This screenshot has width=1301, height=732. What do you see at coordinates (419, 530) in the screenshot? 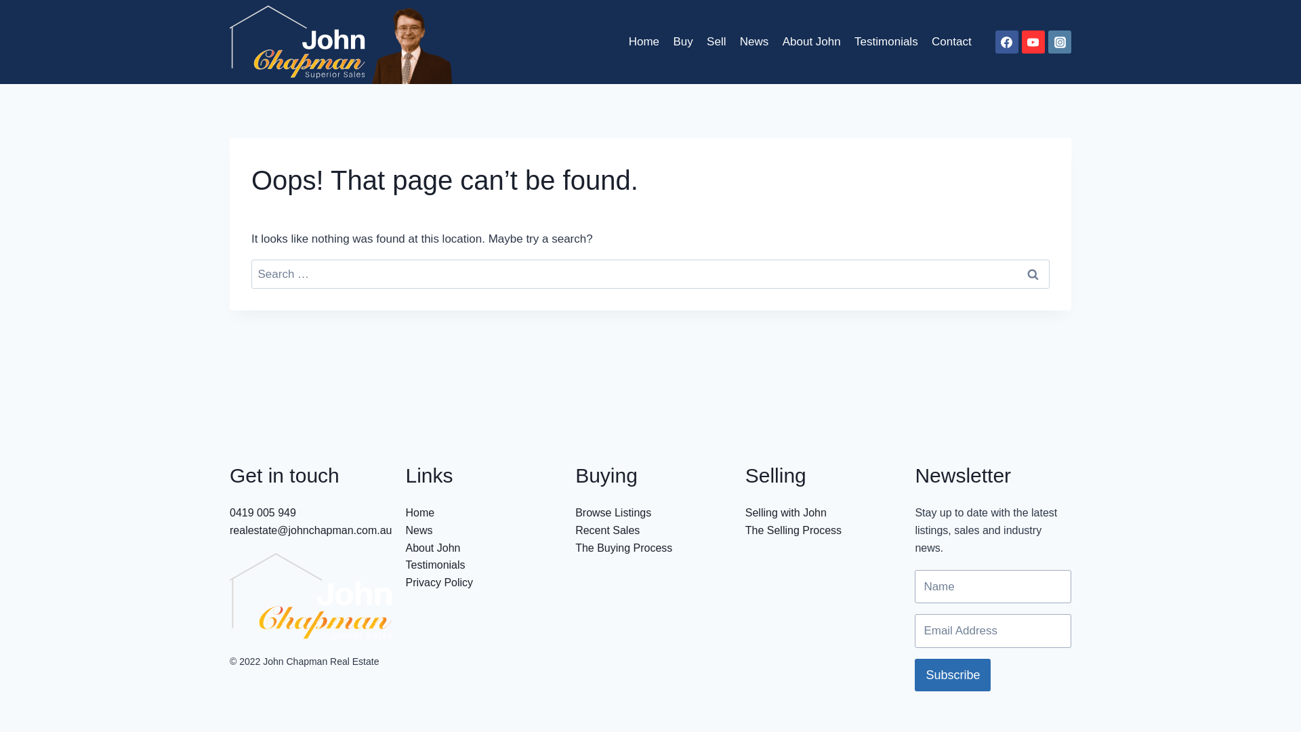
I see `News` at bounding box center [419, 530].